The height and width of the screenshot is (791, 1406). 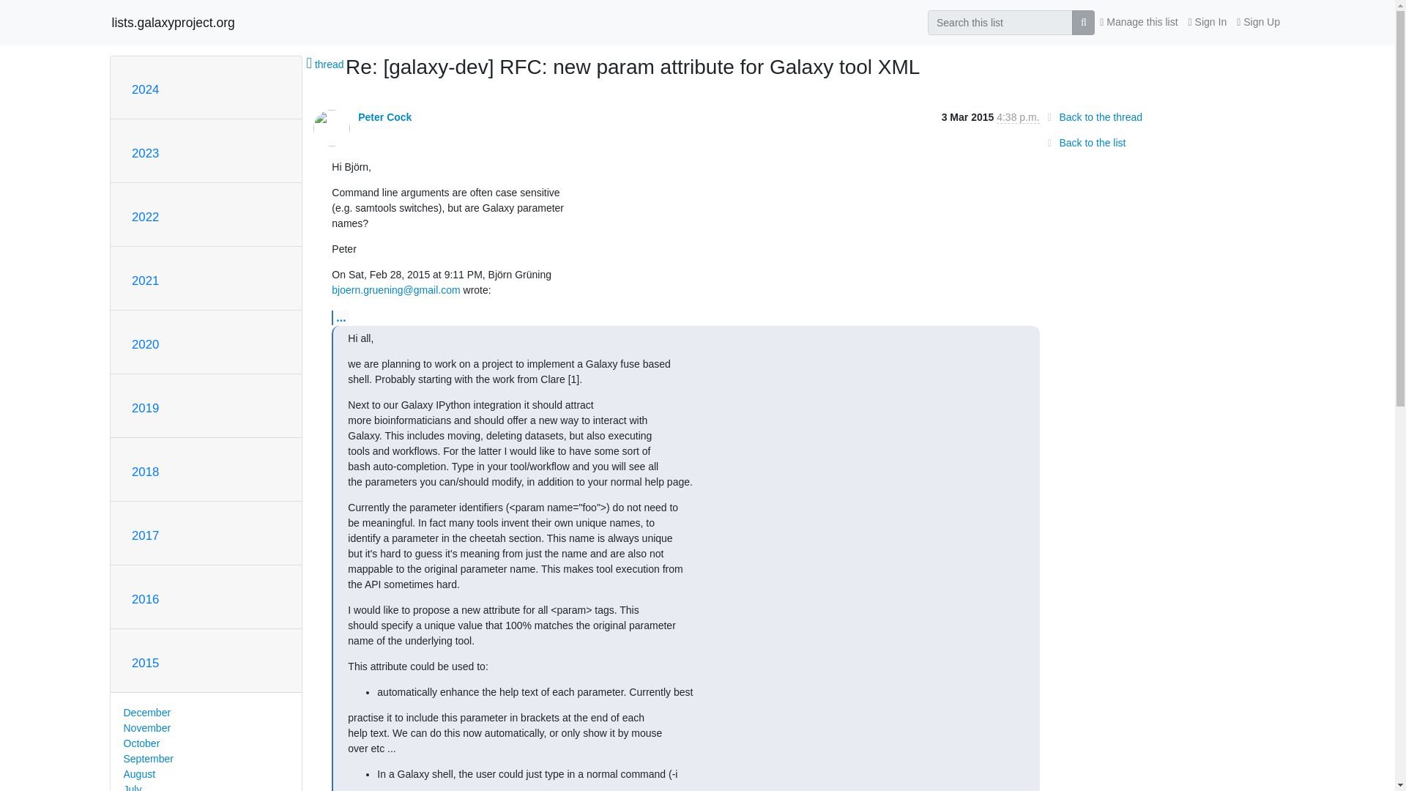 I want to click on Sign In, so click(x=1208, y=22).